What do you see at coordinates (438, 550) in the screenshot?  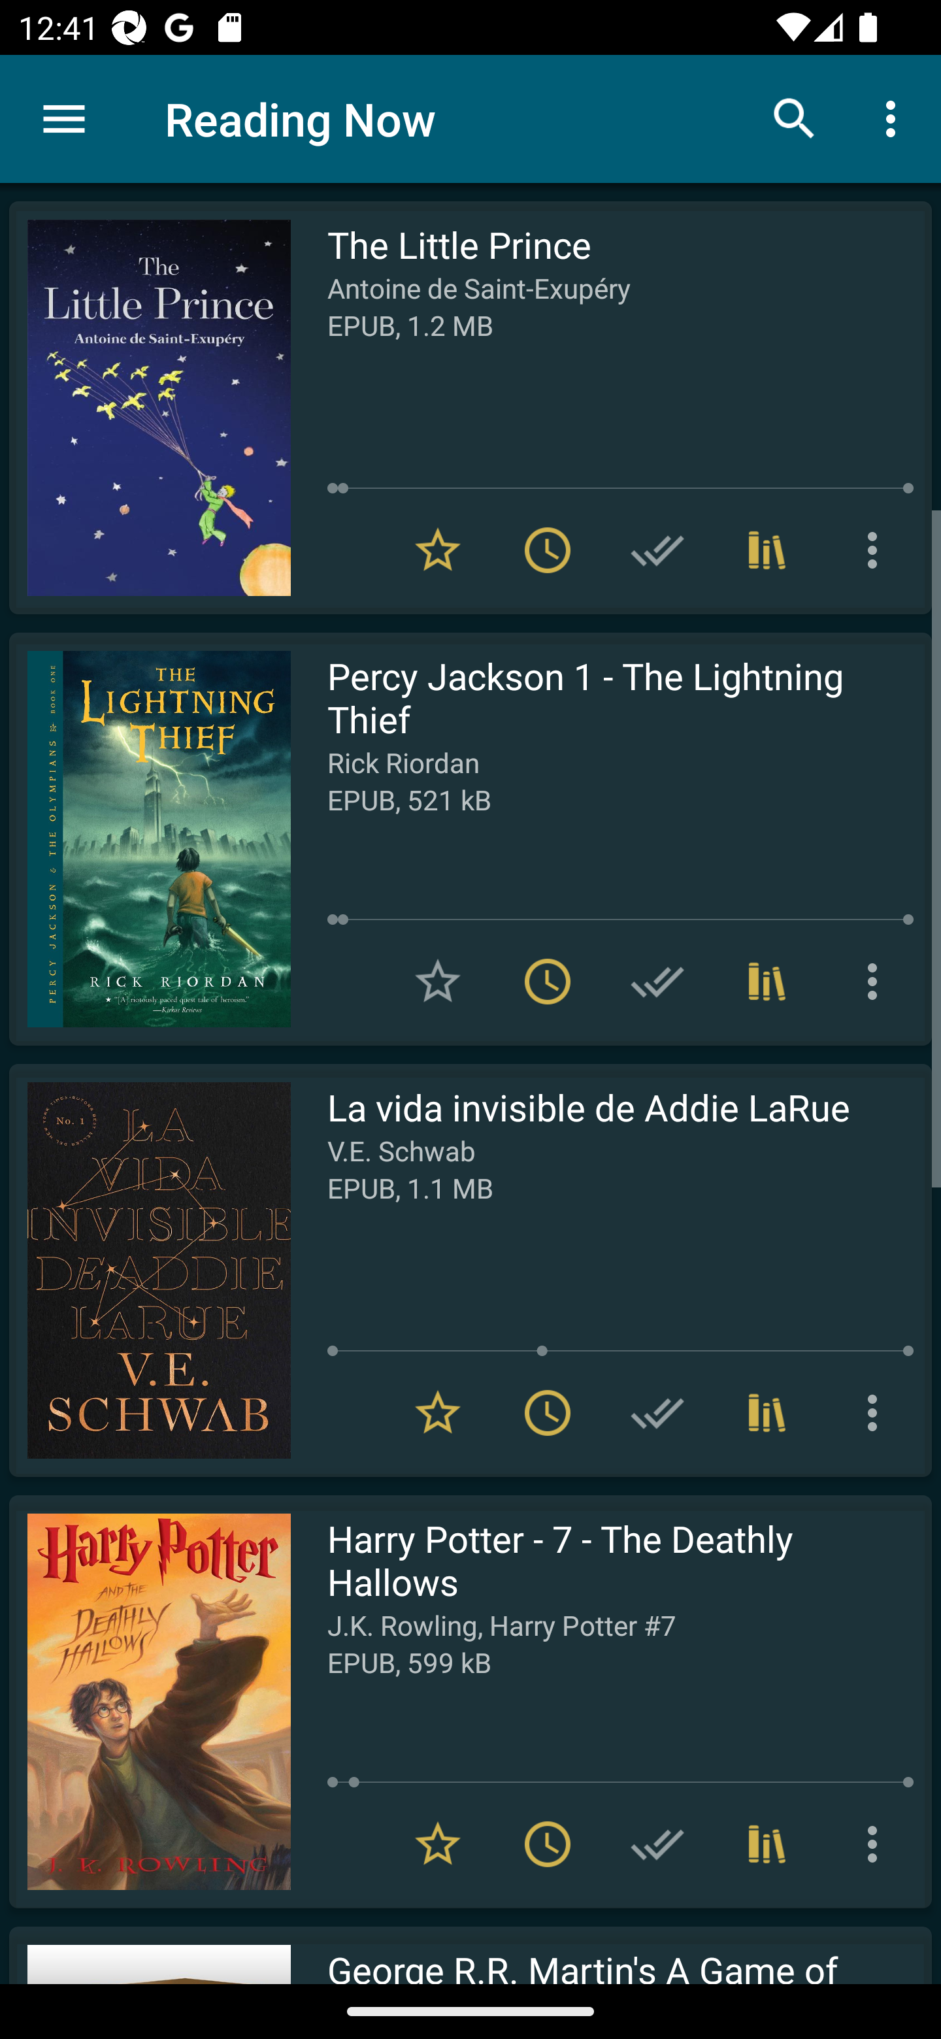 I see `Remove from Favorites` at bounding box center [438, 550].